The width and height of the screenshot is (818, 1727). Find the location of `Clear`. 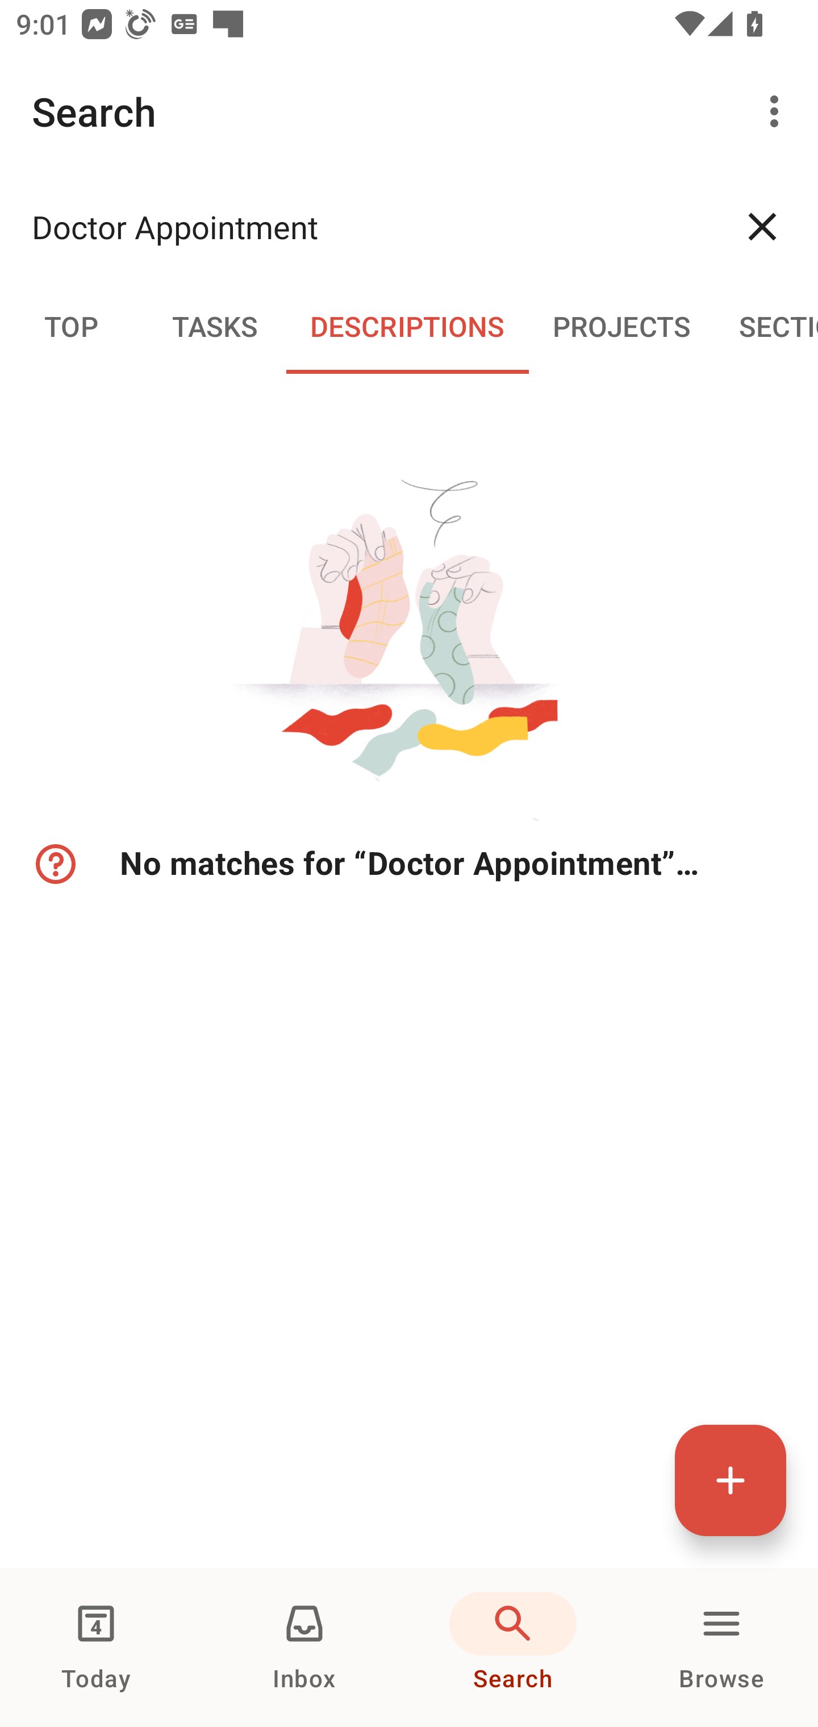

Clear is located at coordinates (762, 226).